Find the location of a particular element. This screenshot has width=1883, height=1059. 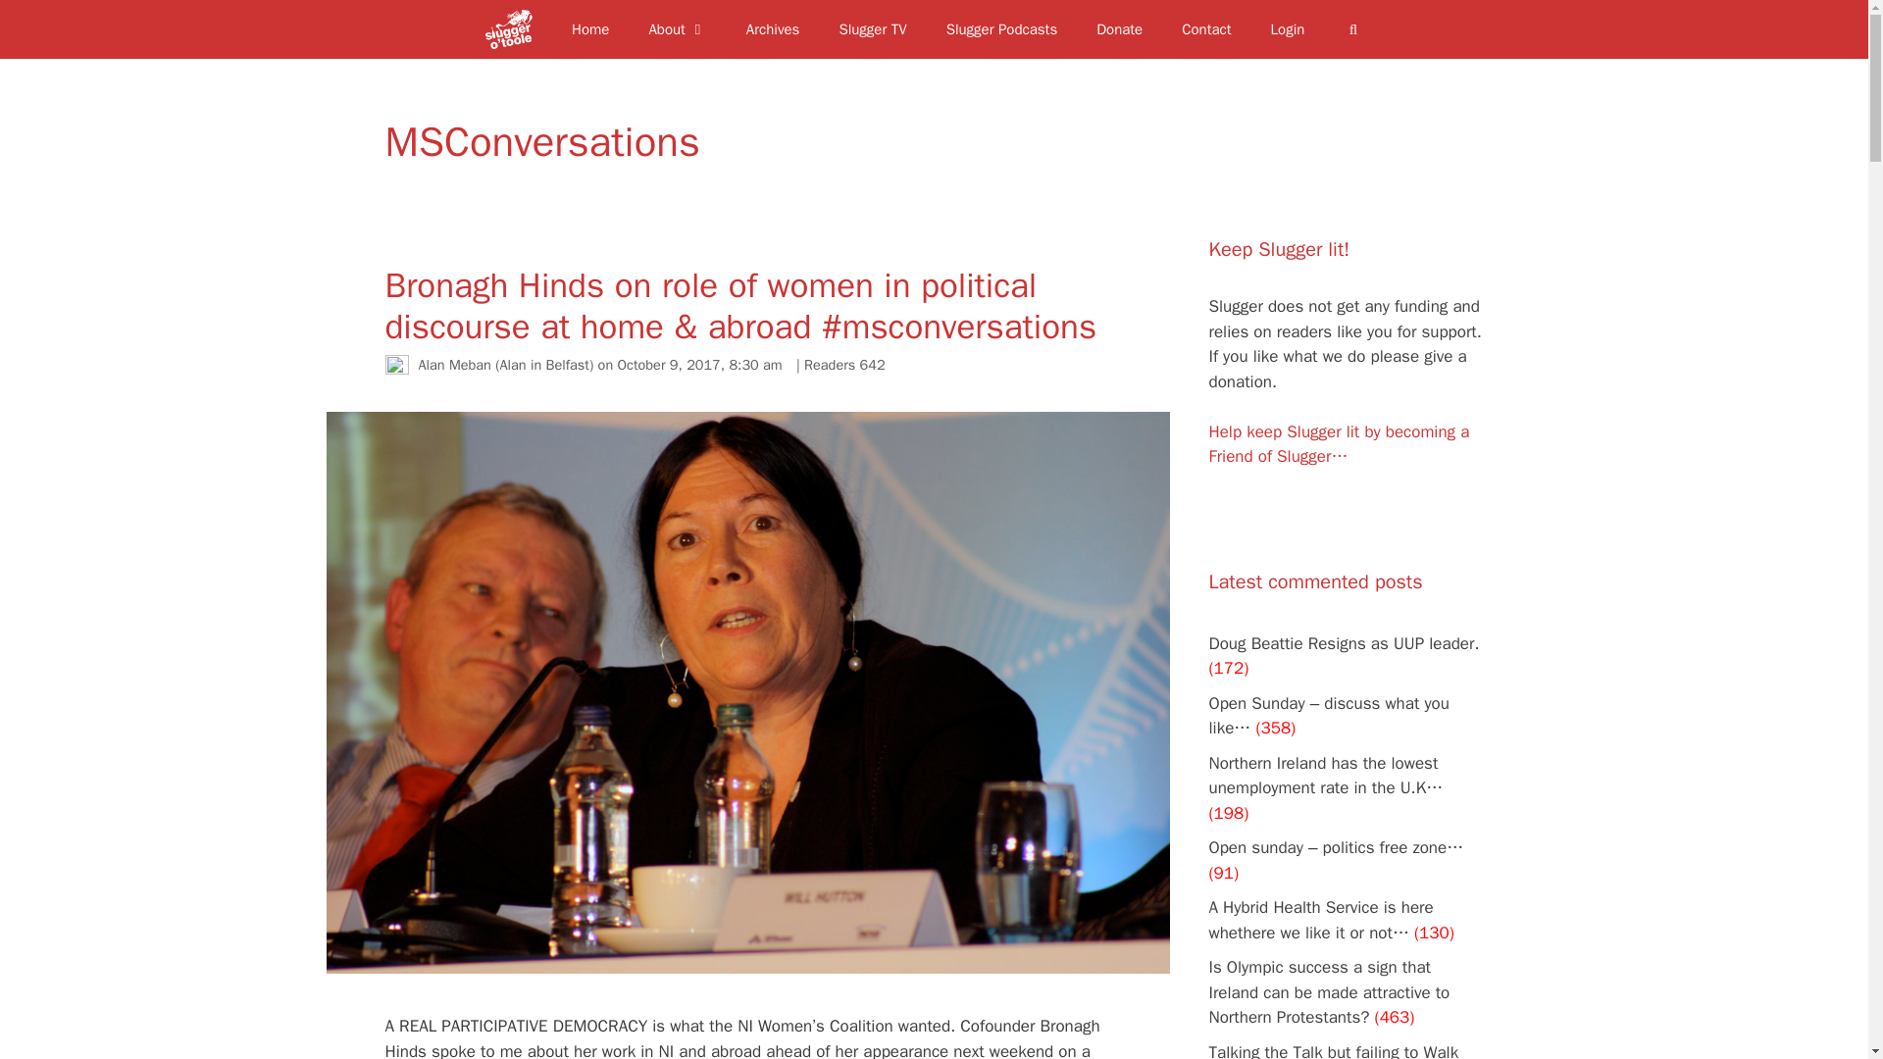

Contact is located at coordinates (1205, 29).